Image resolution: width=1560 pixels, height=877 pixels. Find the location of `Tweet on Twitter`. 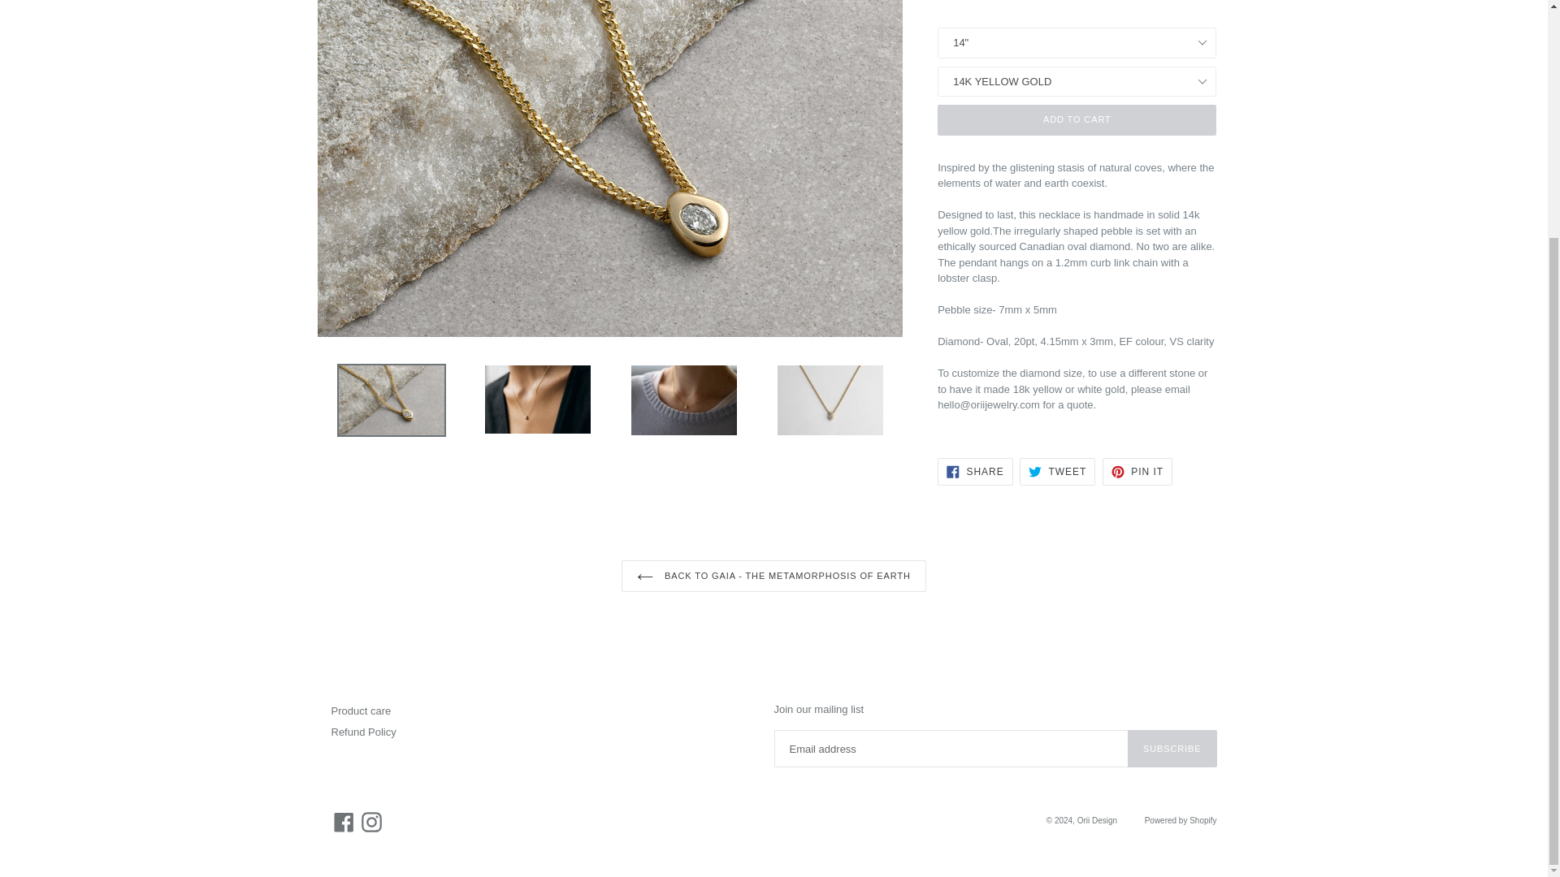

Tweet on Twitter is located at coordinates (975, 471).